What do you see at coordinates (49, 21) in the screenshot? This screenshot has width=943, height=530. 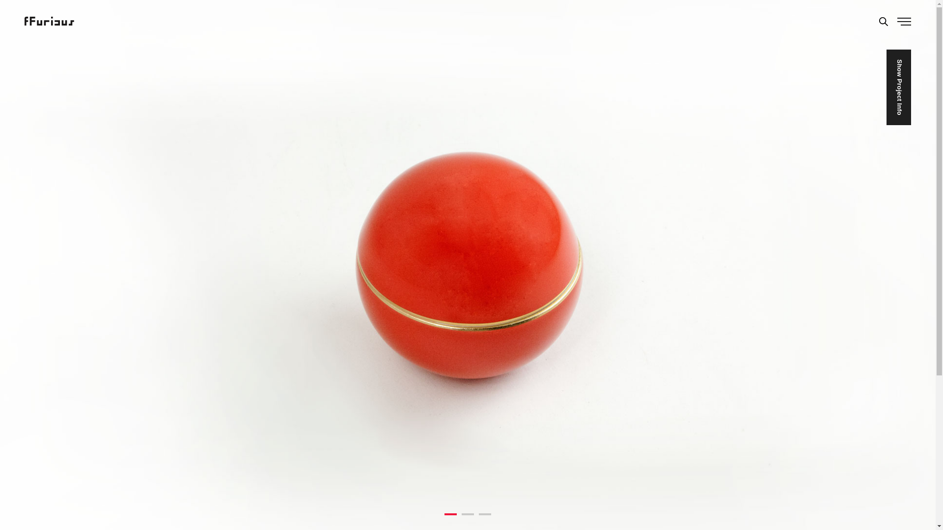 I see `fFurious` at bounding box center [49, 21].